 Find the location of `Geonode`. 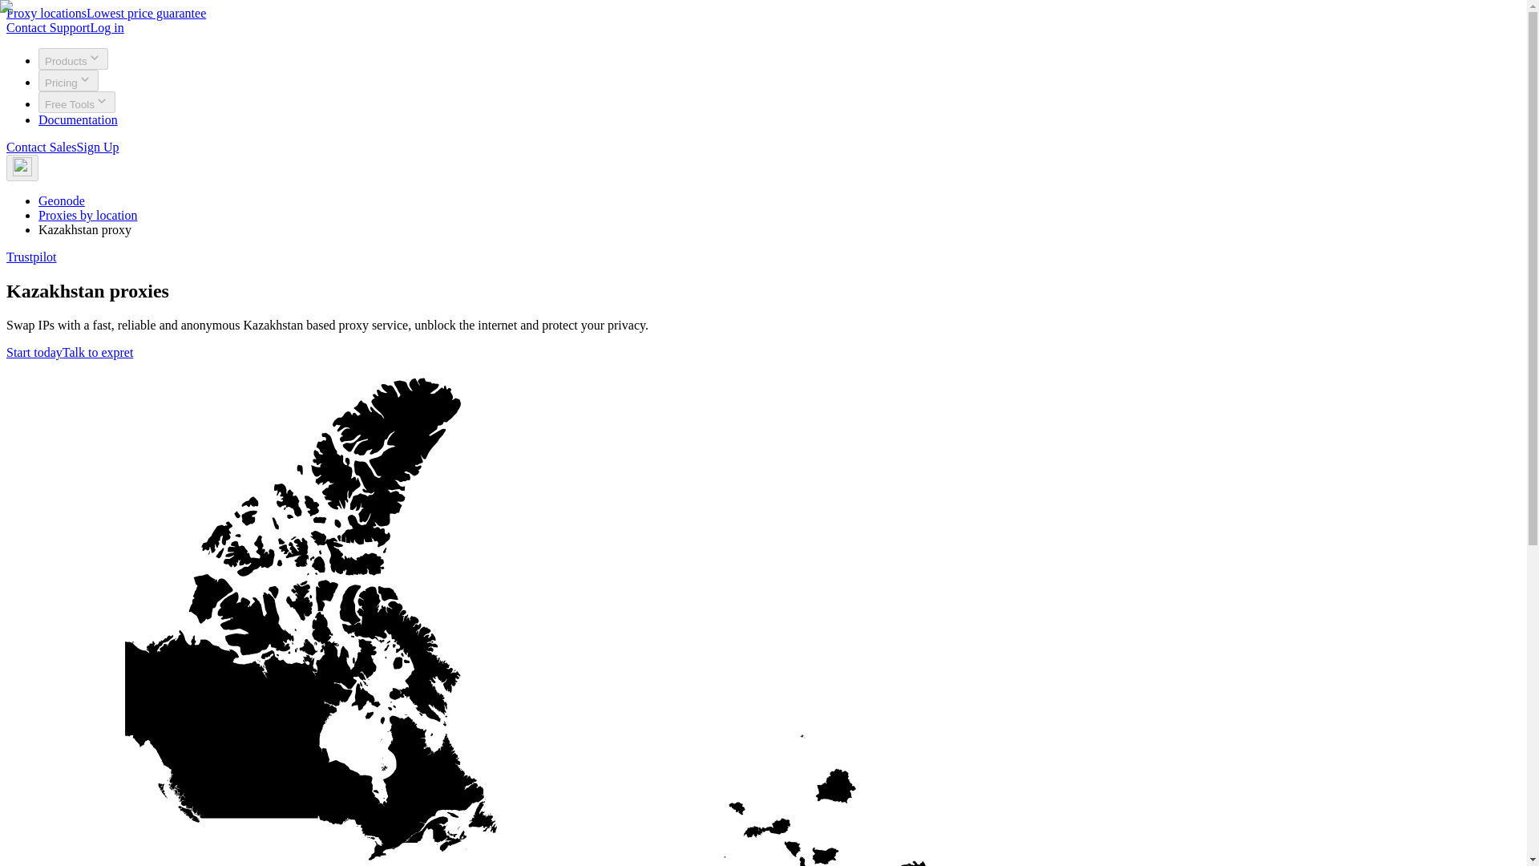

Geonode is located at coordinates (61, 200).